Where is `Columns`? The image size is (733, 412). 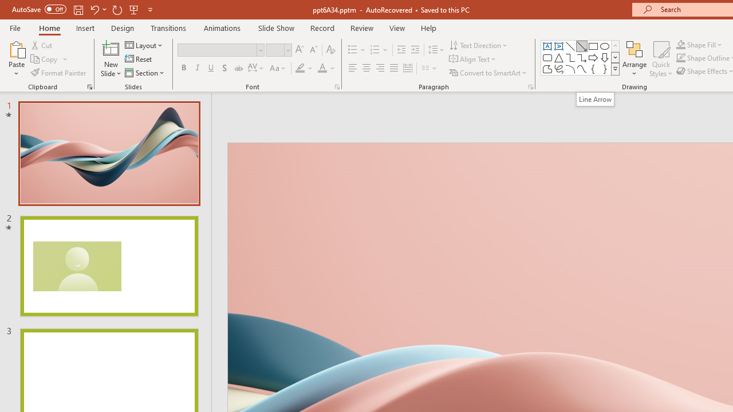 Columns is located at coordinates (429, 69).